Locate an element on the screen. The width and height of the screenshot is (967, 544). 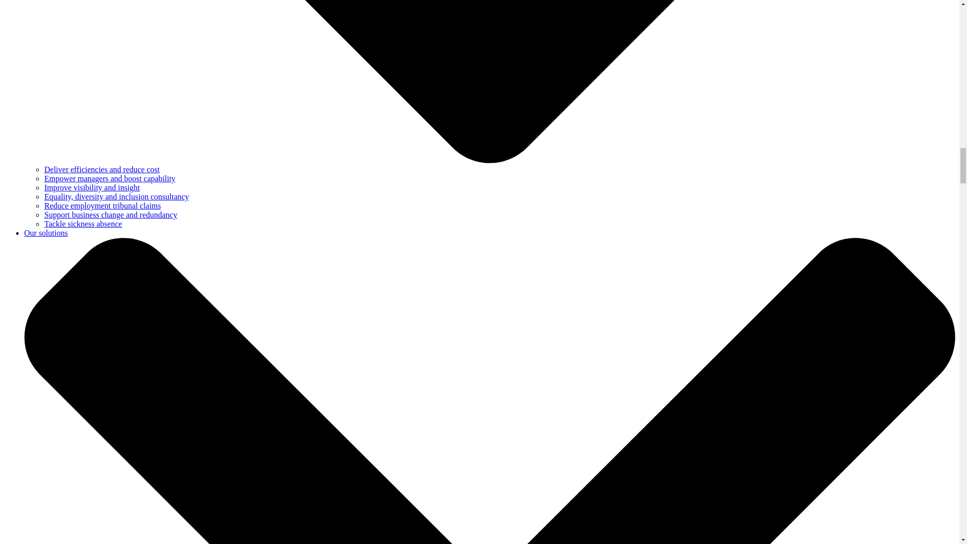
Support business change and redundancy is located at coordinates (111, 215).